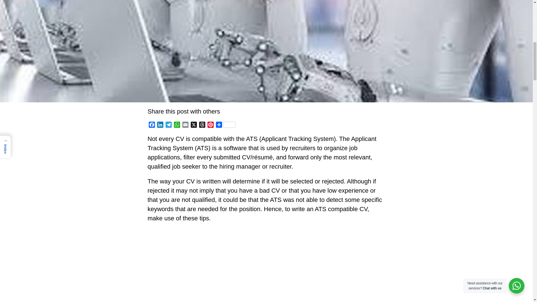  What do you see at coordinates (152, 126) in the screenshot?
I see `Facebook` at bounding box center [152, 126].